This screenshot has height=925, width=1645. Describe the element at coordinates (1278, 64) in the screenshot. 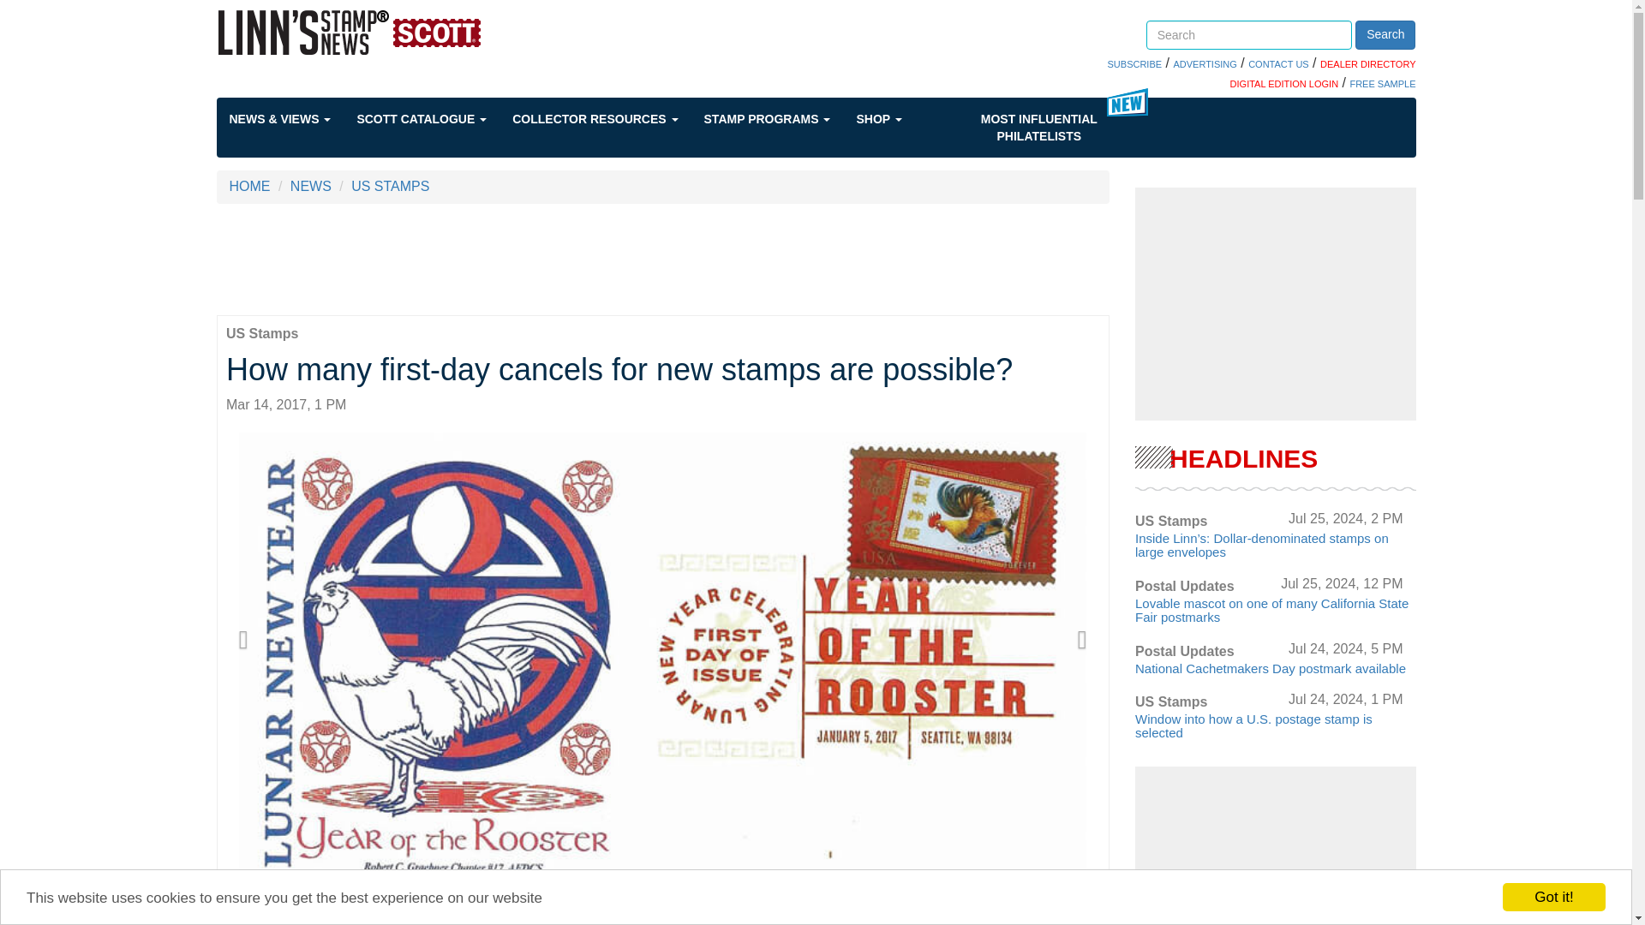

I see `CONTACT US` at that location.